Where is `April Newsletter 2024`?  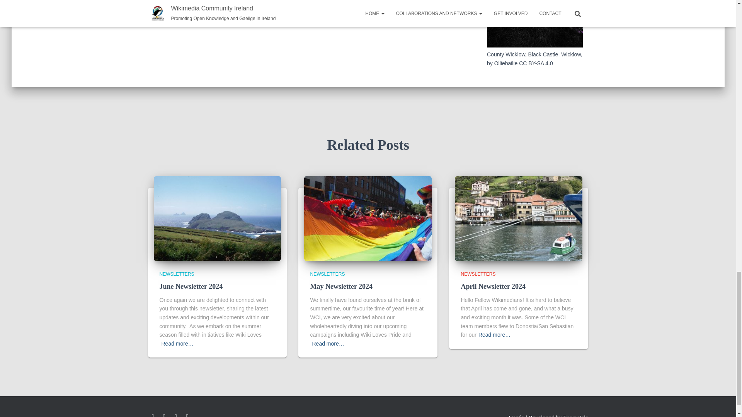
April Newsletter 2024 is located at coordinates (493, 286).